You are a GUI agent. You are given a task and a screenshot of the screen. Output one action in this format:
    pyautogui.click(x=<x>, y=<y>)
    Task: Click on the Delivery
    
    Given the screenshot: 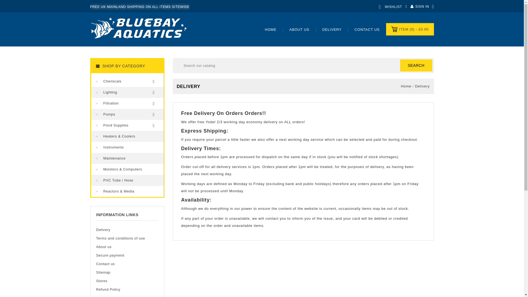 What is the action you would take?
    pyautogui.click(x=103, y=230)
    